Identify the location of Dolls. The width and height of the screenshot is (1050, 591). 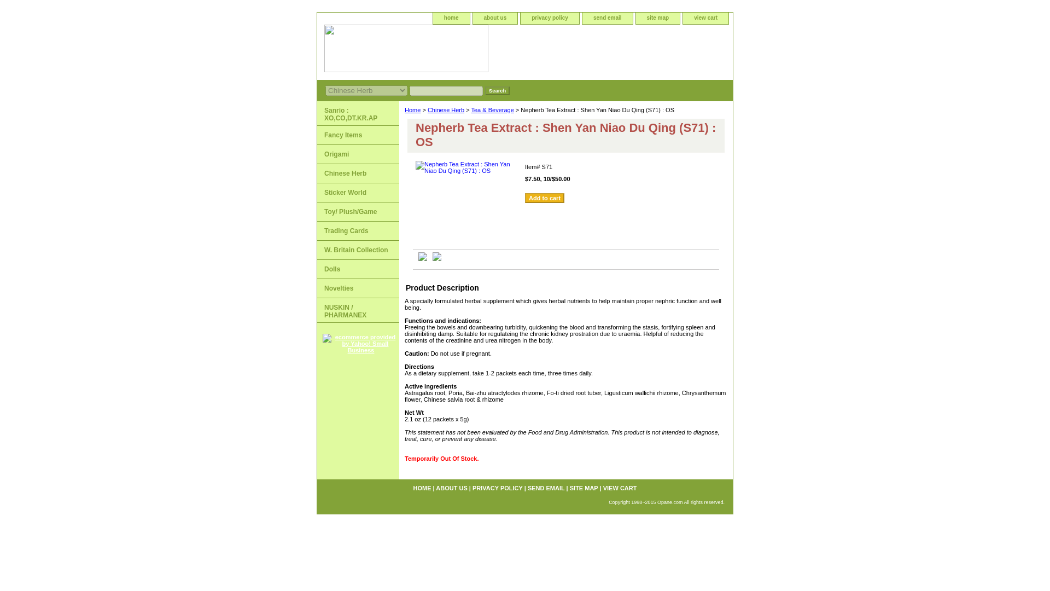
(358, 269).